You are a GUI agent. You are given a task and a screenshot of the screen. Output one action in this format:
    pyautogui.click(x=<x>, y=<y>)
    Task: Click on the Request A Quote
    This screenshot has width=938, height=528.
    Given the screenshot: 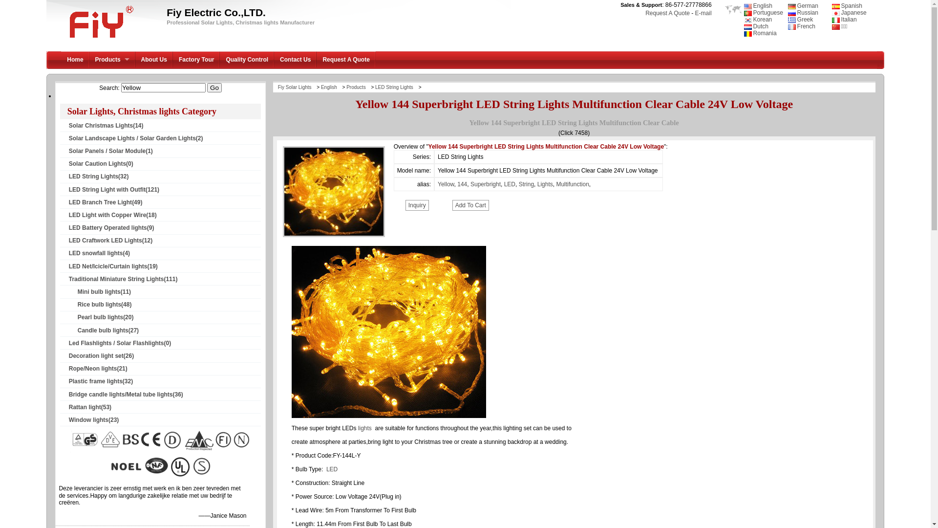 What is the action you would take?
    pyautogui.click(x=346, y=60)
    